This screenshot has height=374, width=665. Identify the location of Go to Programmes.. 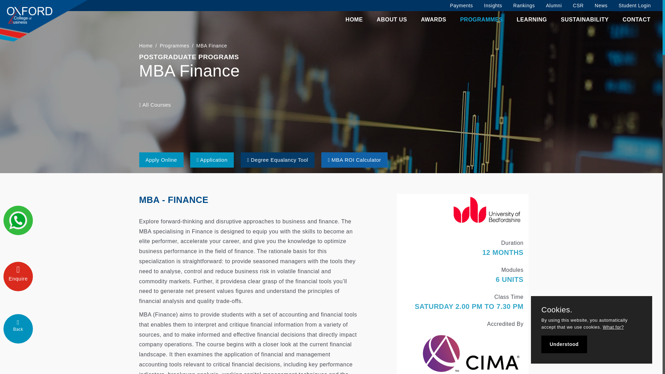
(174, 46).